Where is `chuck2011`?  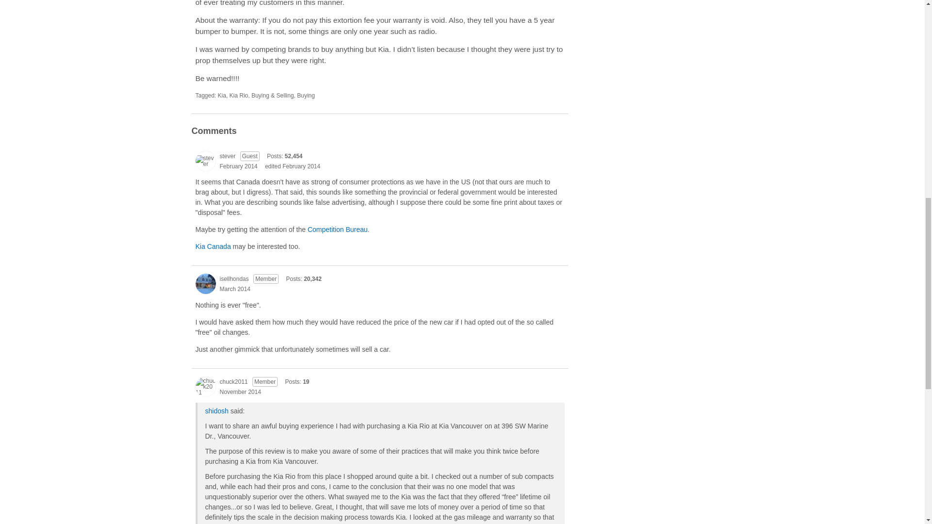 chuck2011 is located at coordinates (205, 386).